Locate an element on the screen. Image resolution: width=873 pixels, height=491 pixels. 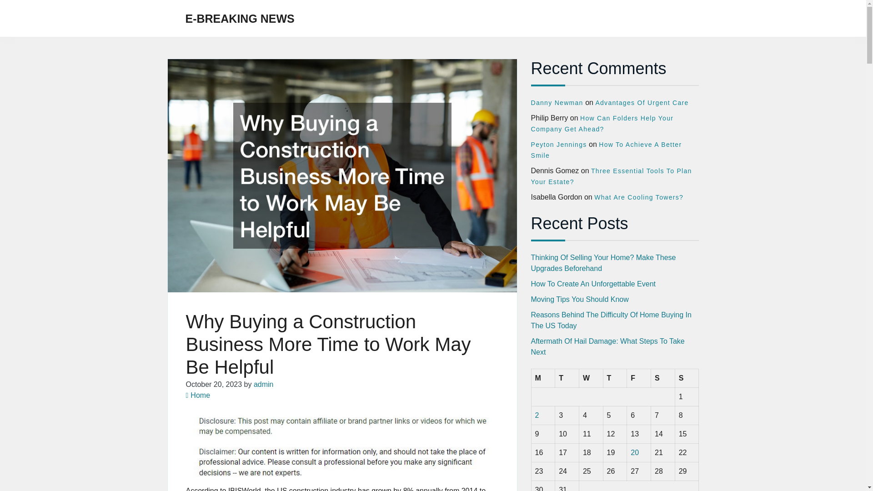
Danny Newman is located at coordinates (557, 103).